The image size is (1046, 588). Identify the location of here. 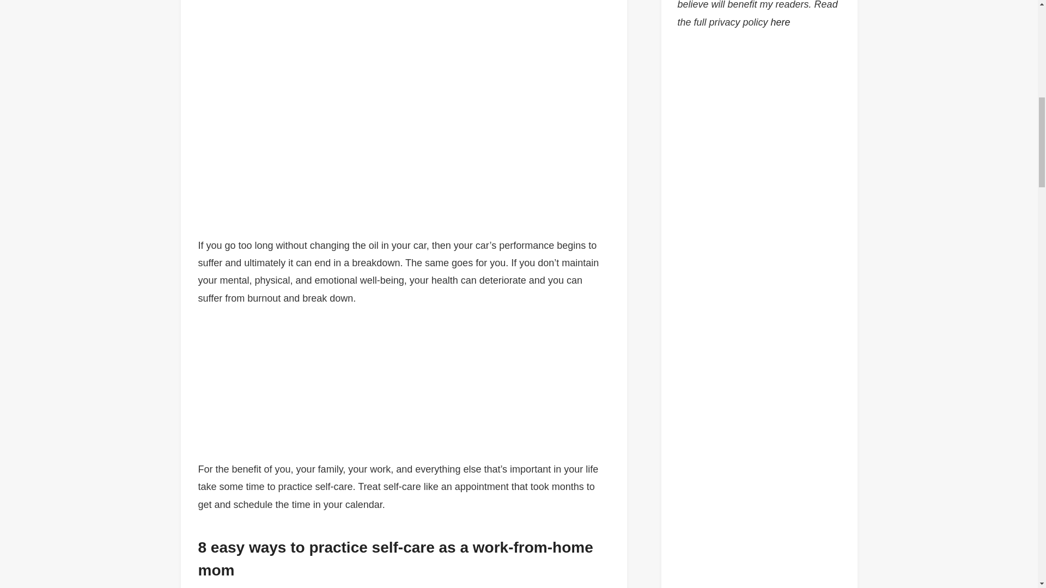
(781, 22).